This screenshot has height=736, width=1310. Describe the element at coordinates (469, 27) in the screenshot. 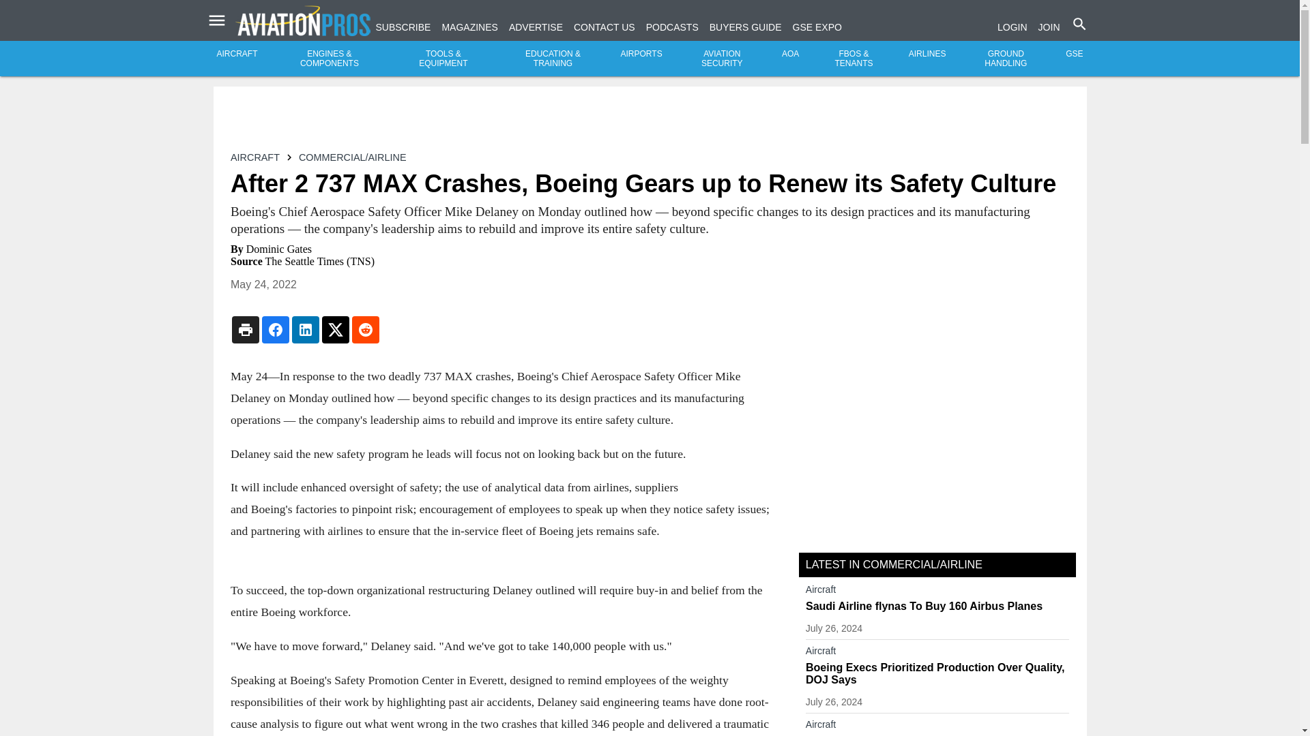

I see `MAGAZINES` at that location.